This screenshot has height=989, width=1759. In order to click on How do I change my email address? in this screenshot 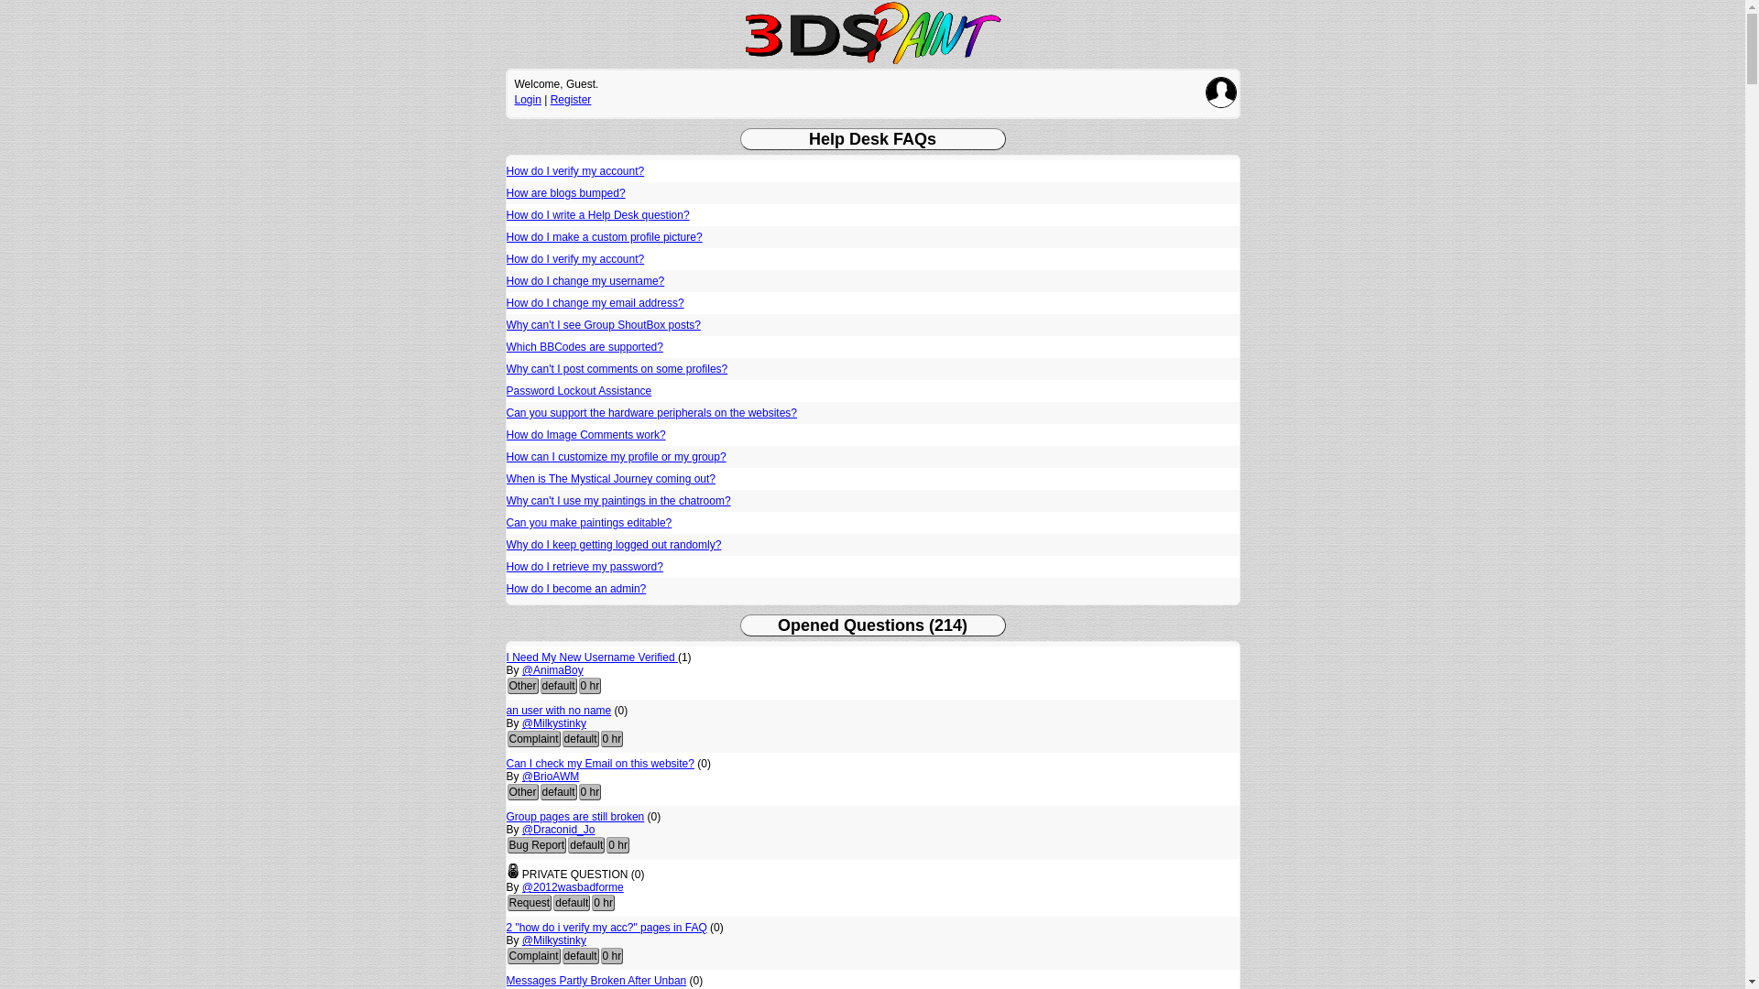, I will do `click(595, 303)`.